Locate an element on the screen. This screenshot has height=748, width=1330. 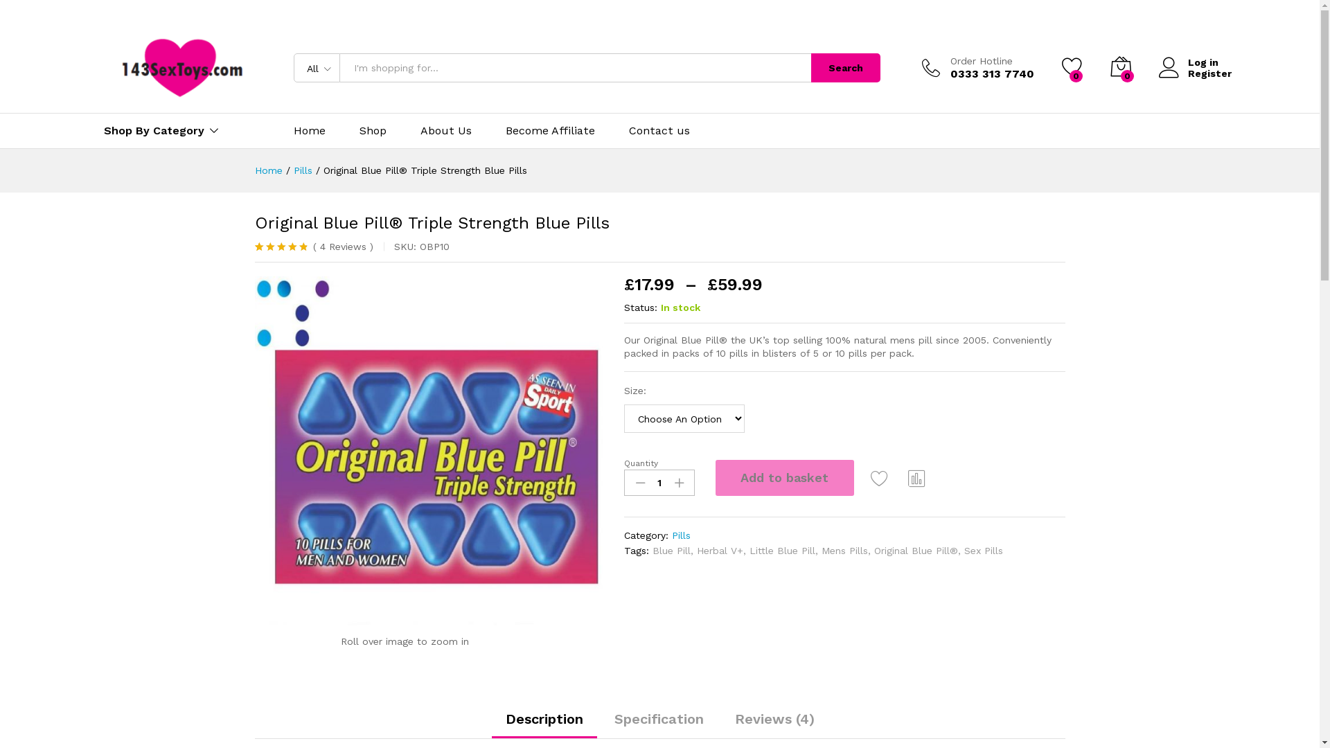
Register is located at coordinates (1194, 73).